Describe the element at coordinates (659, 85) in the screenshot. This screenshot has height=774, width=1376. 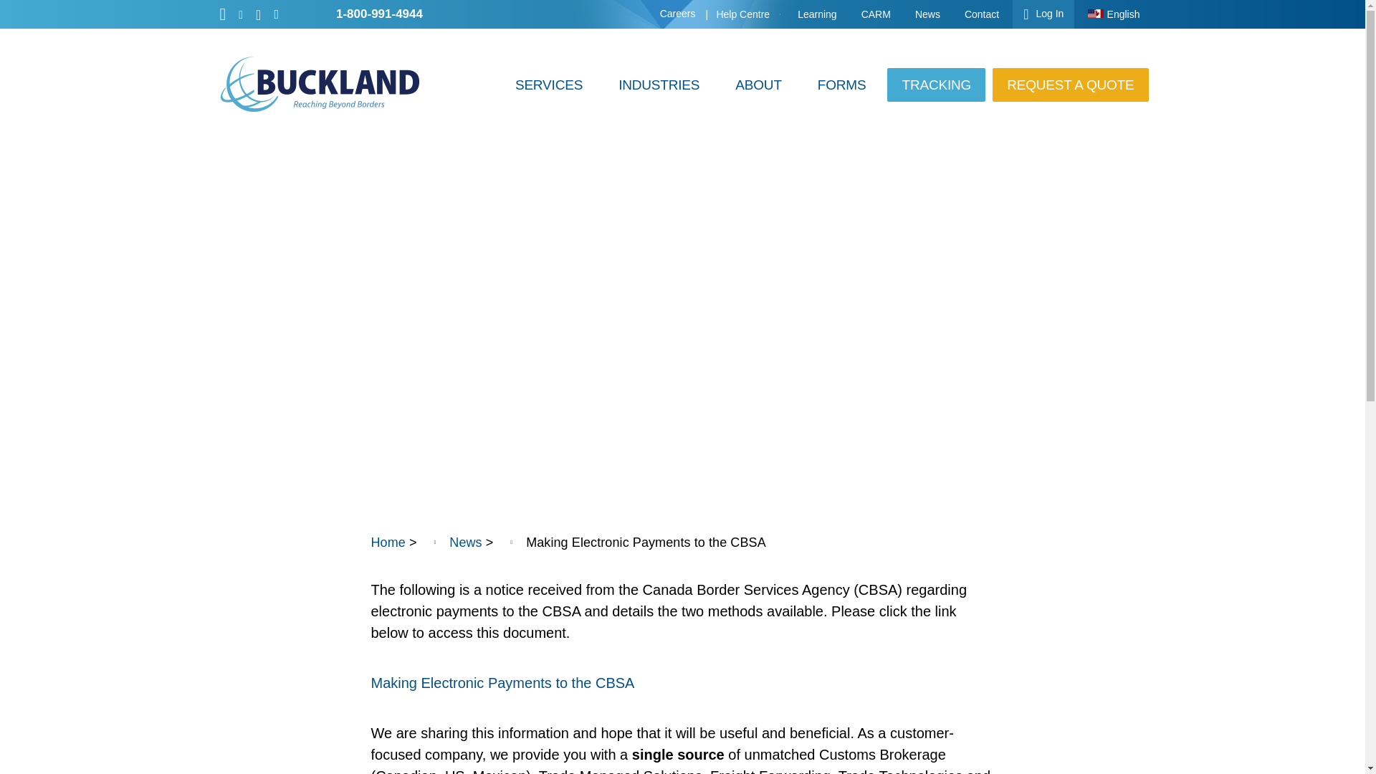
I see `INDUSTRIES` at that location.